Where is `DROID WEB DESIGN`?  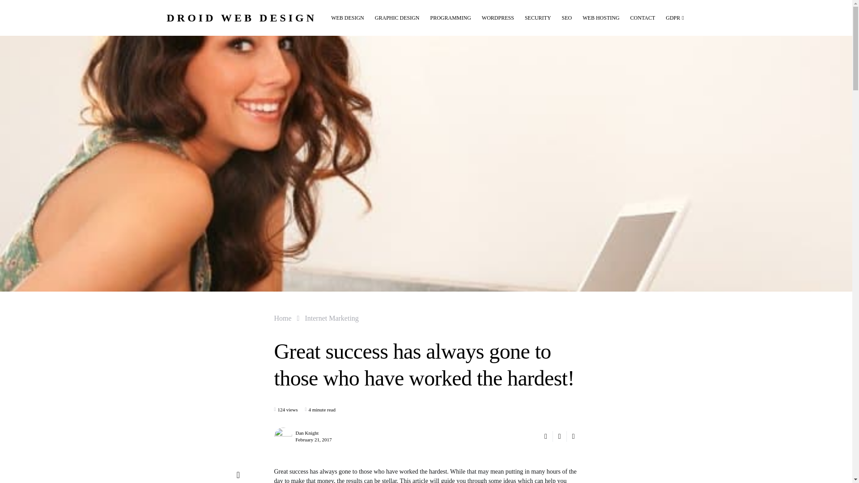 DROID WEB DESIGN is located at coordinates (242, 17).